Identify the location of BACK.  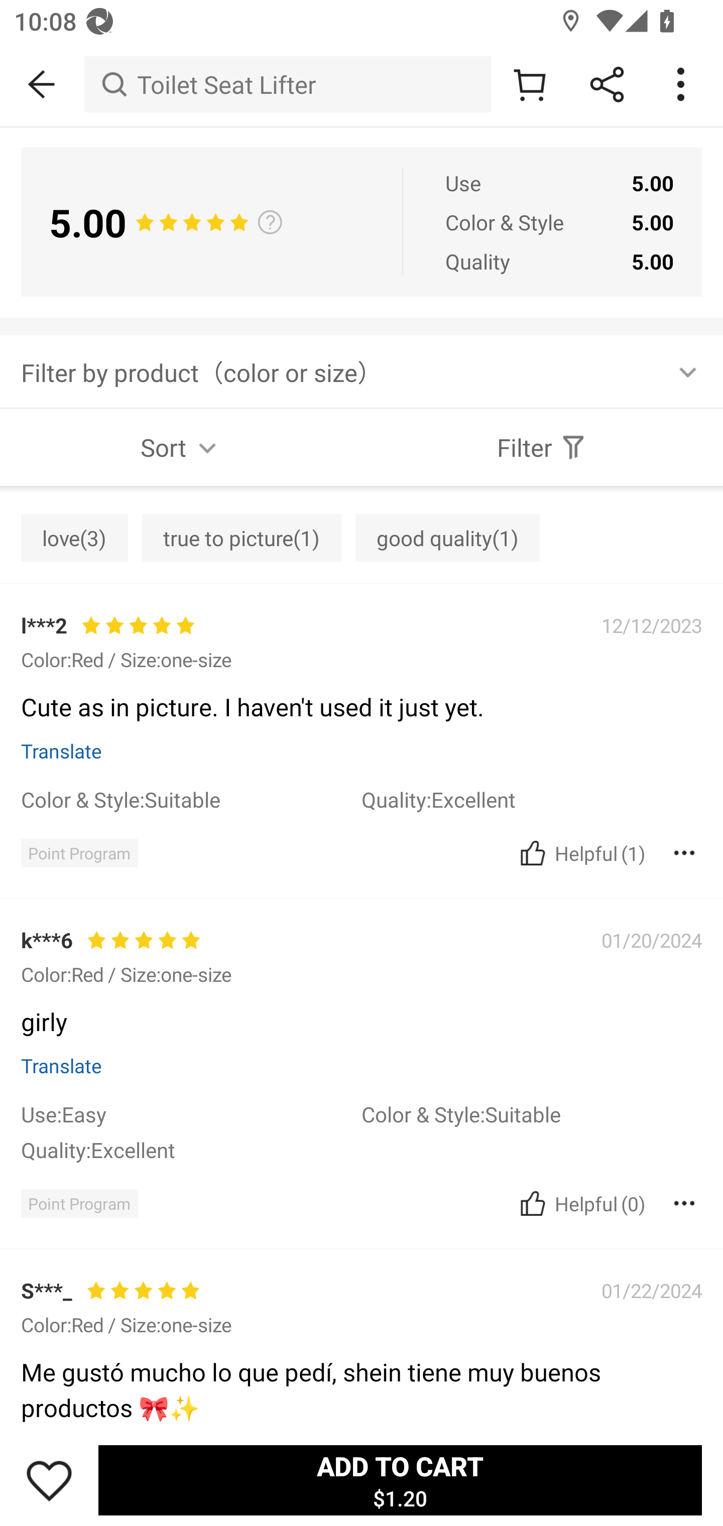
(42, 84).